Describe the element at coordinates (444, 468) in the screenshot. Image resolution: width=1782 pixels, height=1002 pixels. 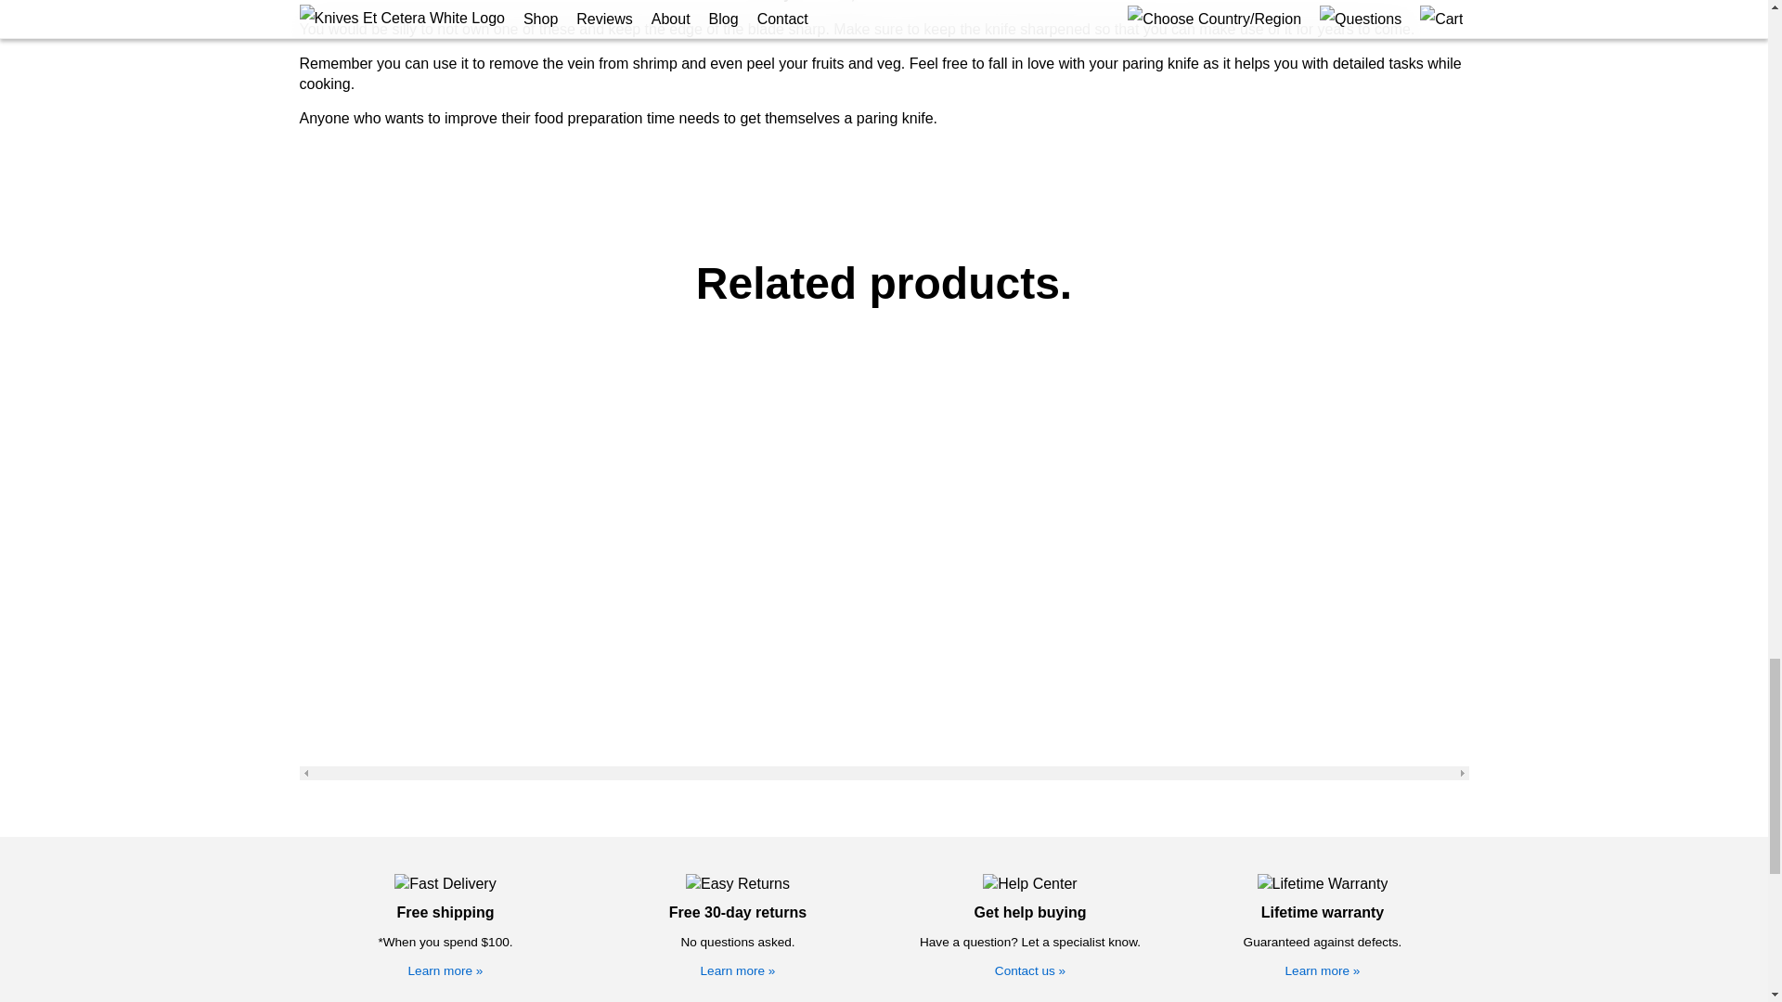
I see `Fast Delivery` at that location.